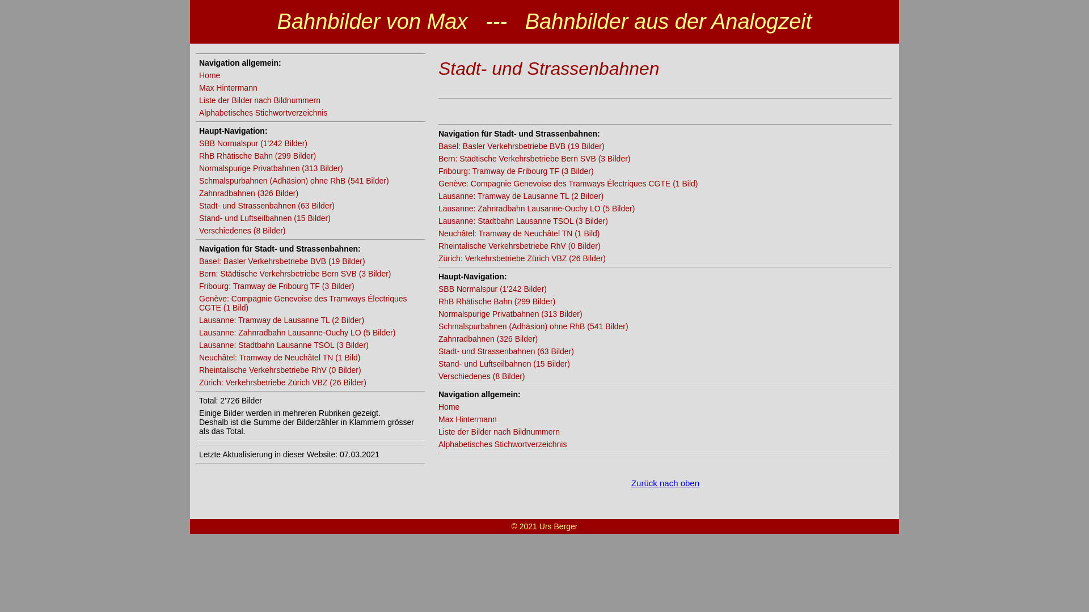 The height and width of the screenshot is (612, 1089). What do you see at coordinates (280, 370) in the screenshot?
I see `Rheintalische Verkehrsbetriebe RhV (0 Bilder)` at bounding box center [280, 370].